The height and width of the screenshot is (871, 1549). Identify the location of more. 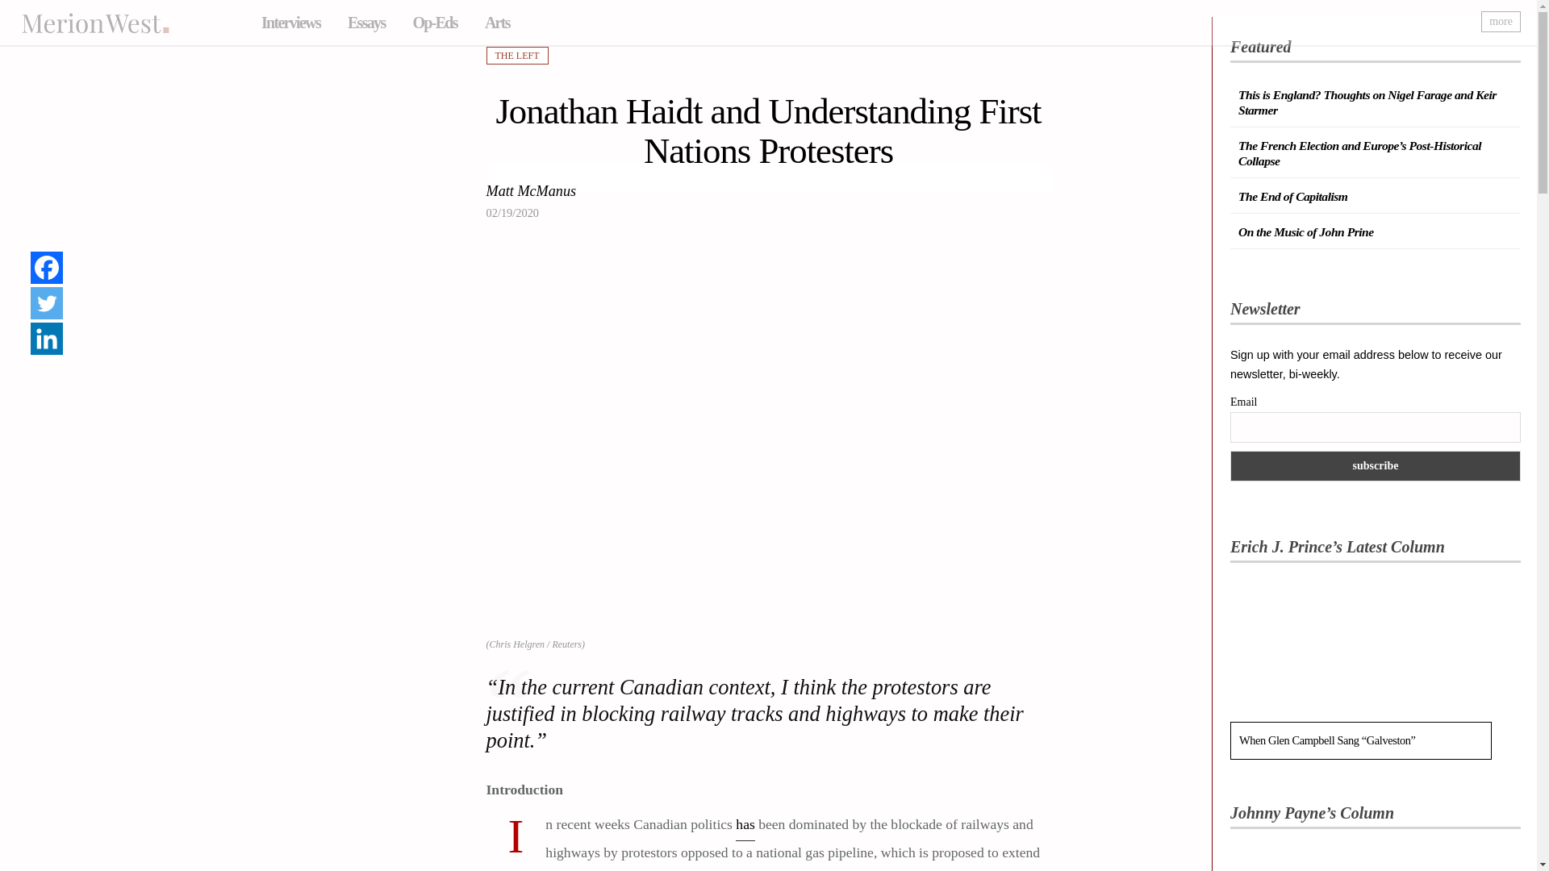
(1501, 21).